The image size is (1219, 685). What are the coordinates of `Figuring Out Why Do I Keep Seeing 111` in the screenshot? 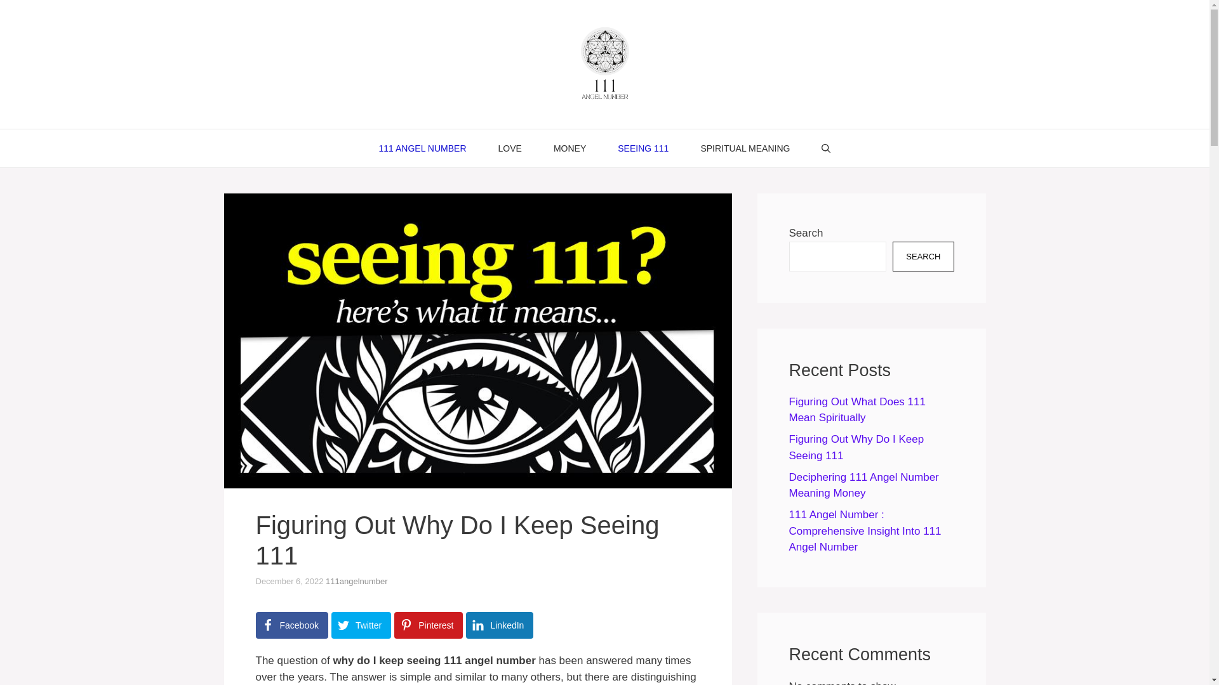 It's located at (856, 448).